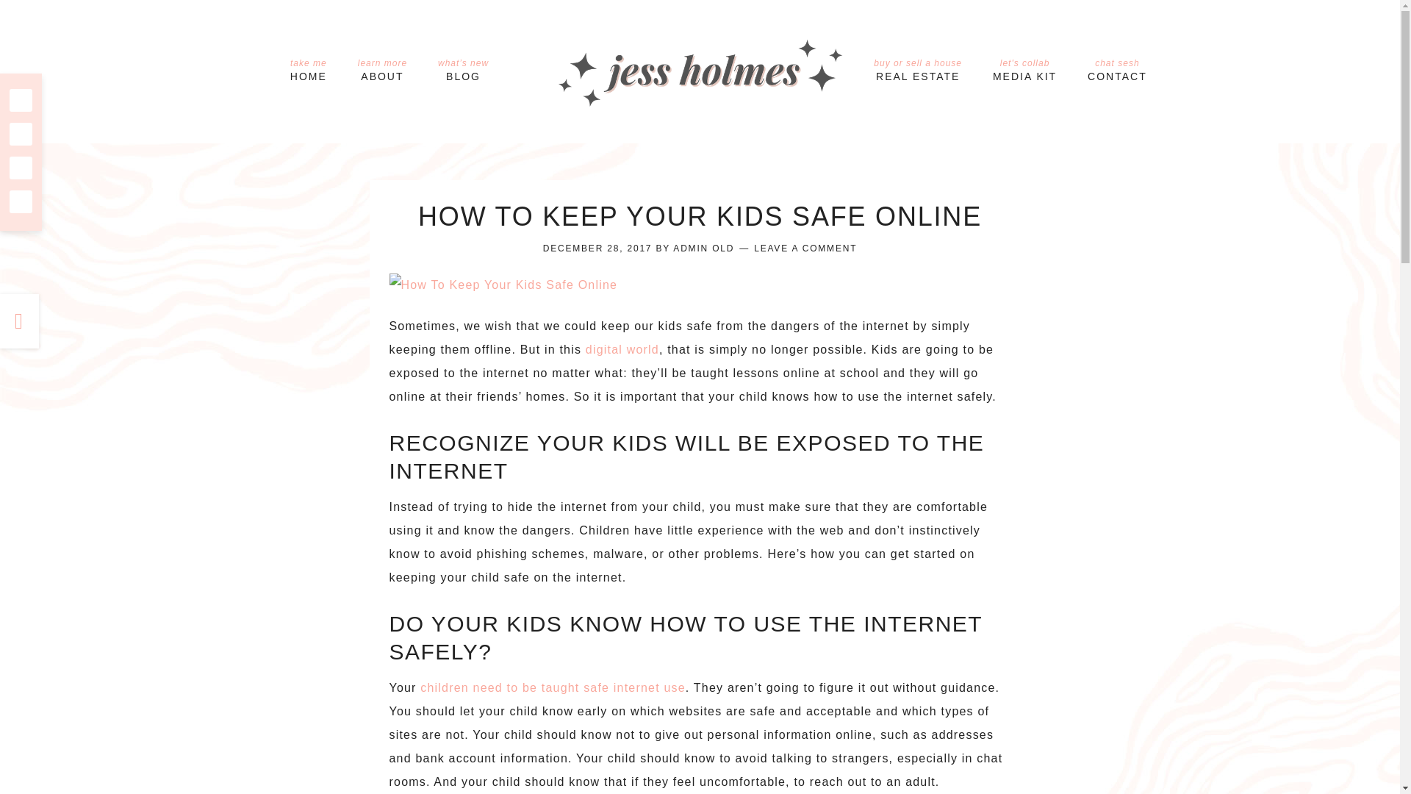 This screenshot has width=1411, height=794. What do you see at coordinates (917, 70) in the screenshot?
I see `ADMIN OLD` at bounding box center [917, 70].